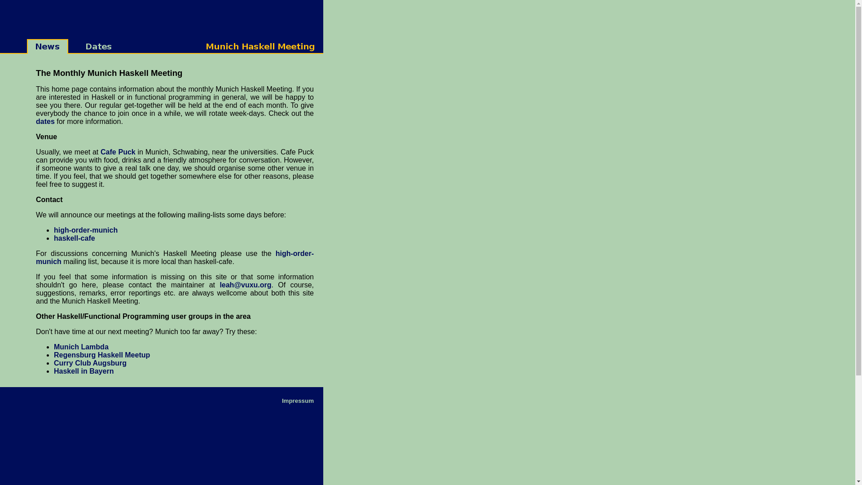 Image resolution: width=862 pixels, height=485 pixels. I want to click on Curry Club Augsburg, so click(90, 363).